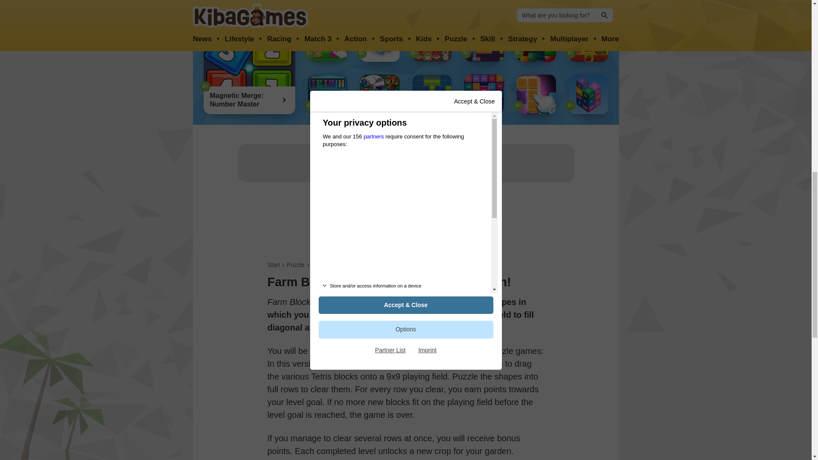 The image size is (818, 460). What do you see at coordinates (484, 42) in the screenshot?
I see `Block Champ` at bounding box center [484, 42].